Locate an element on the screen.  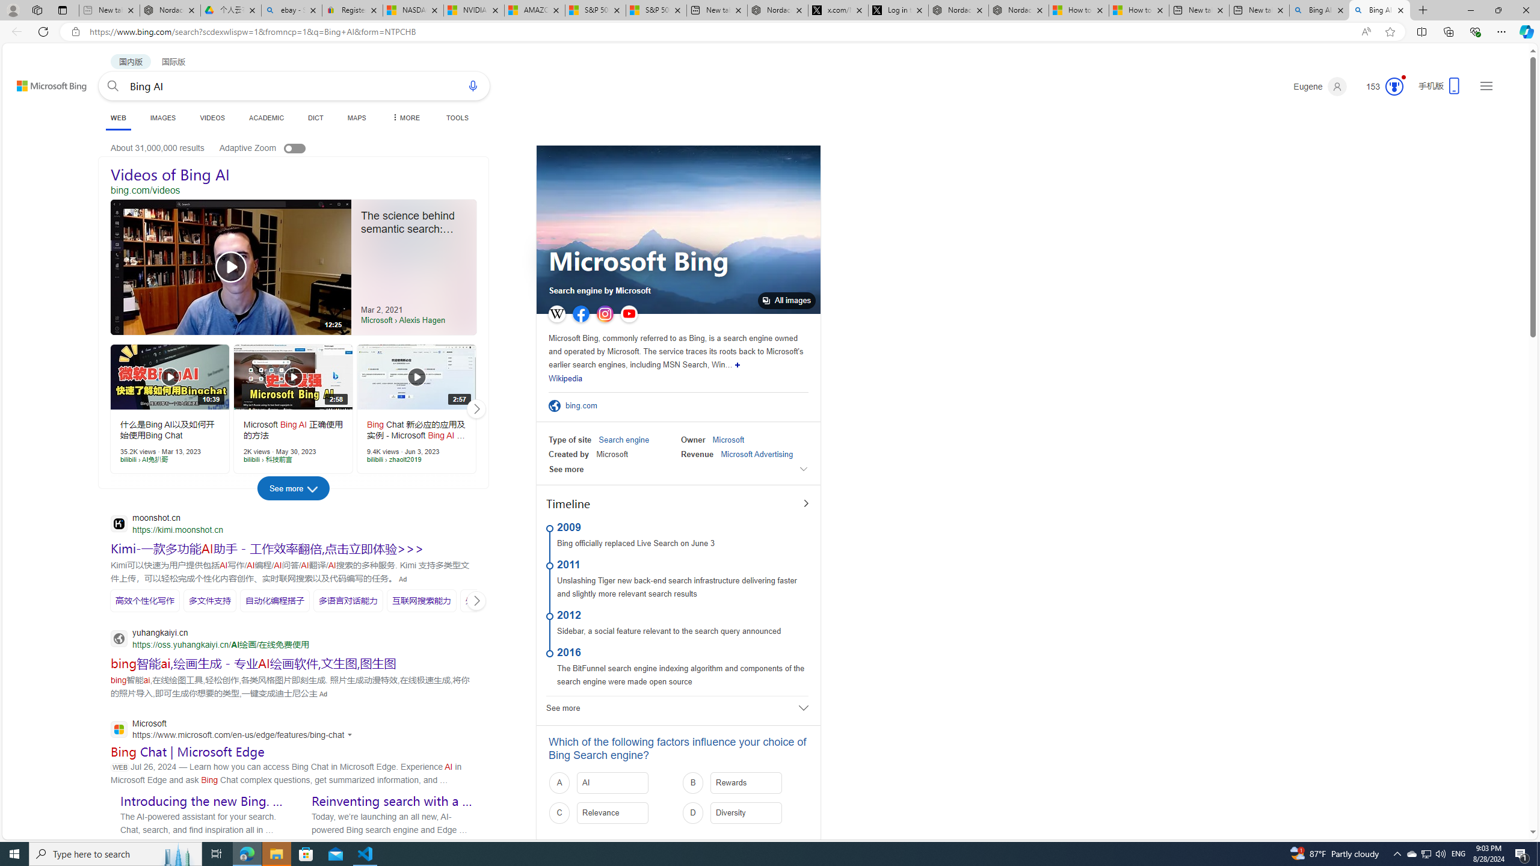
MAPS is located at coordinates (356, 118).